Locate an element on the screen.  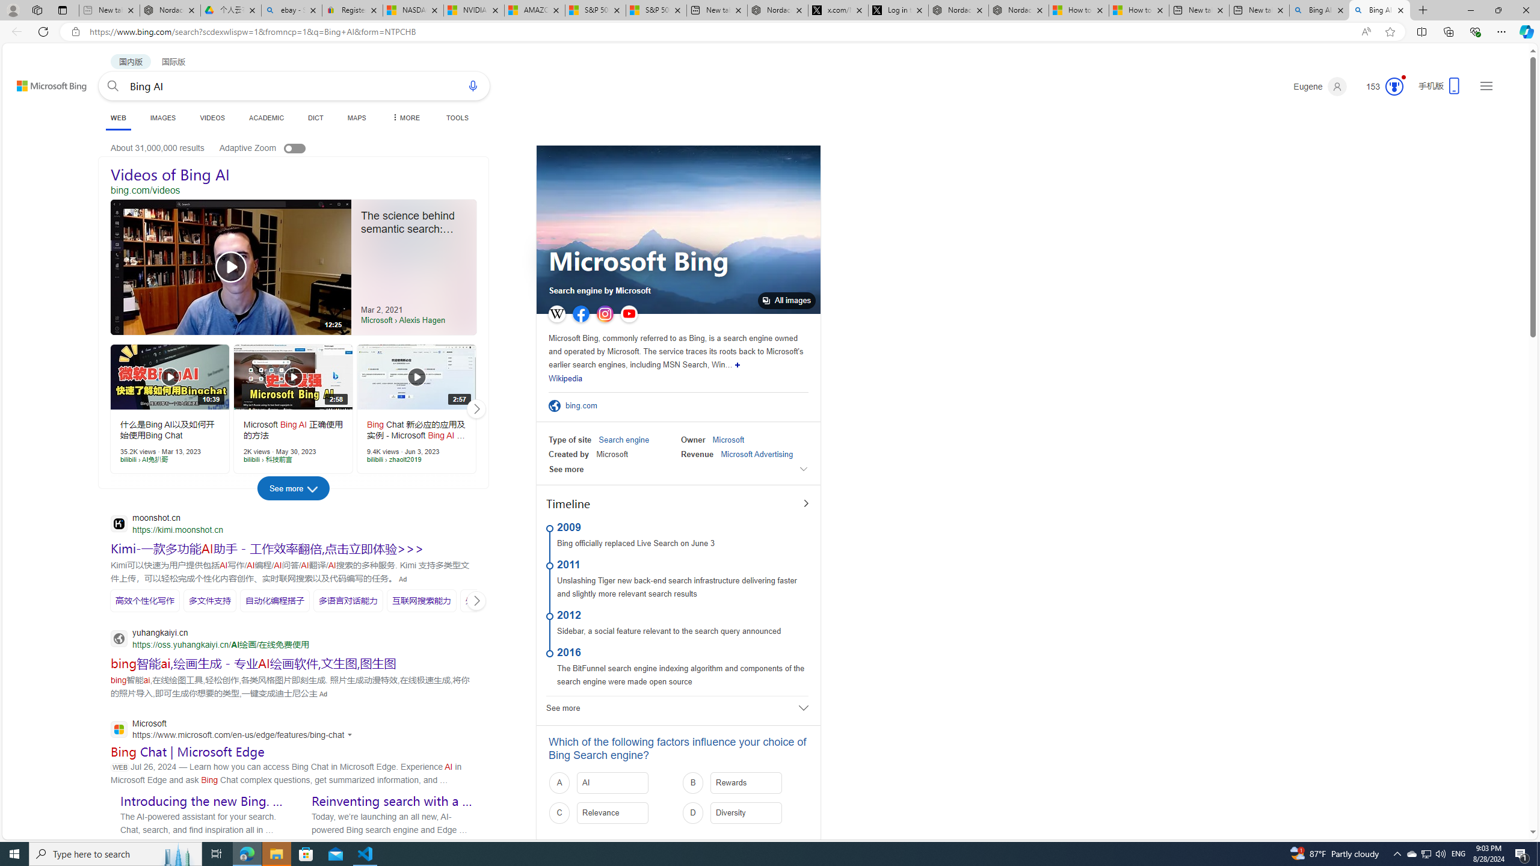
MAPS is located at coordinates (356, 118).